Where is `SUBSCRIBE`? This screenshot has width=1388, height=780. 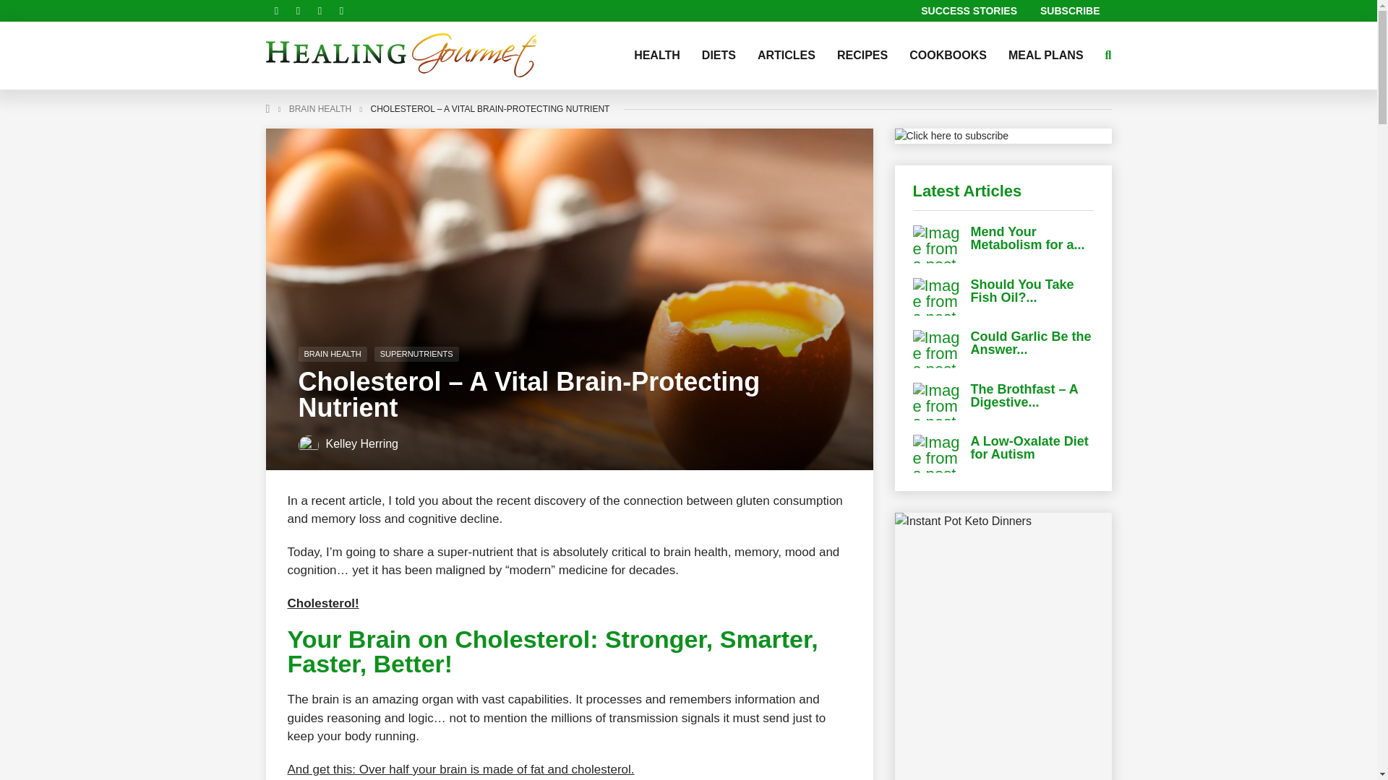 SUBSCRIBE is located at coordinates (1070, 11).